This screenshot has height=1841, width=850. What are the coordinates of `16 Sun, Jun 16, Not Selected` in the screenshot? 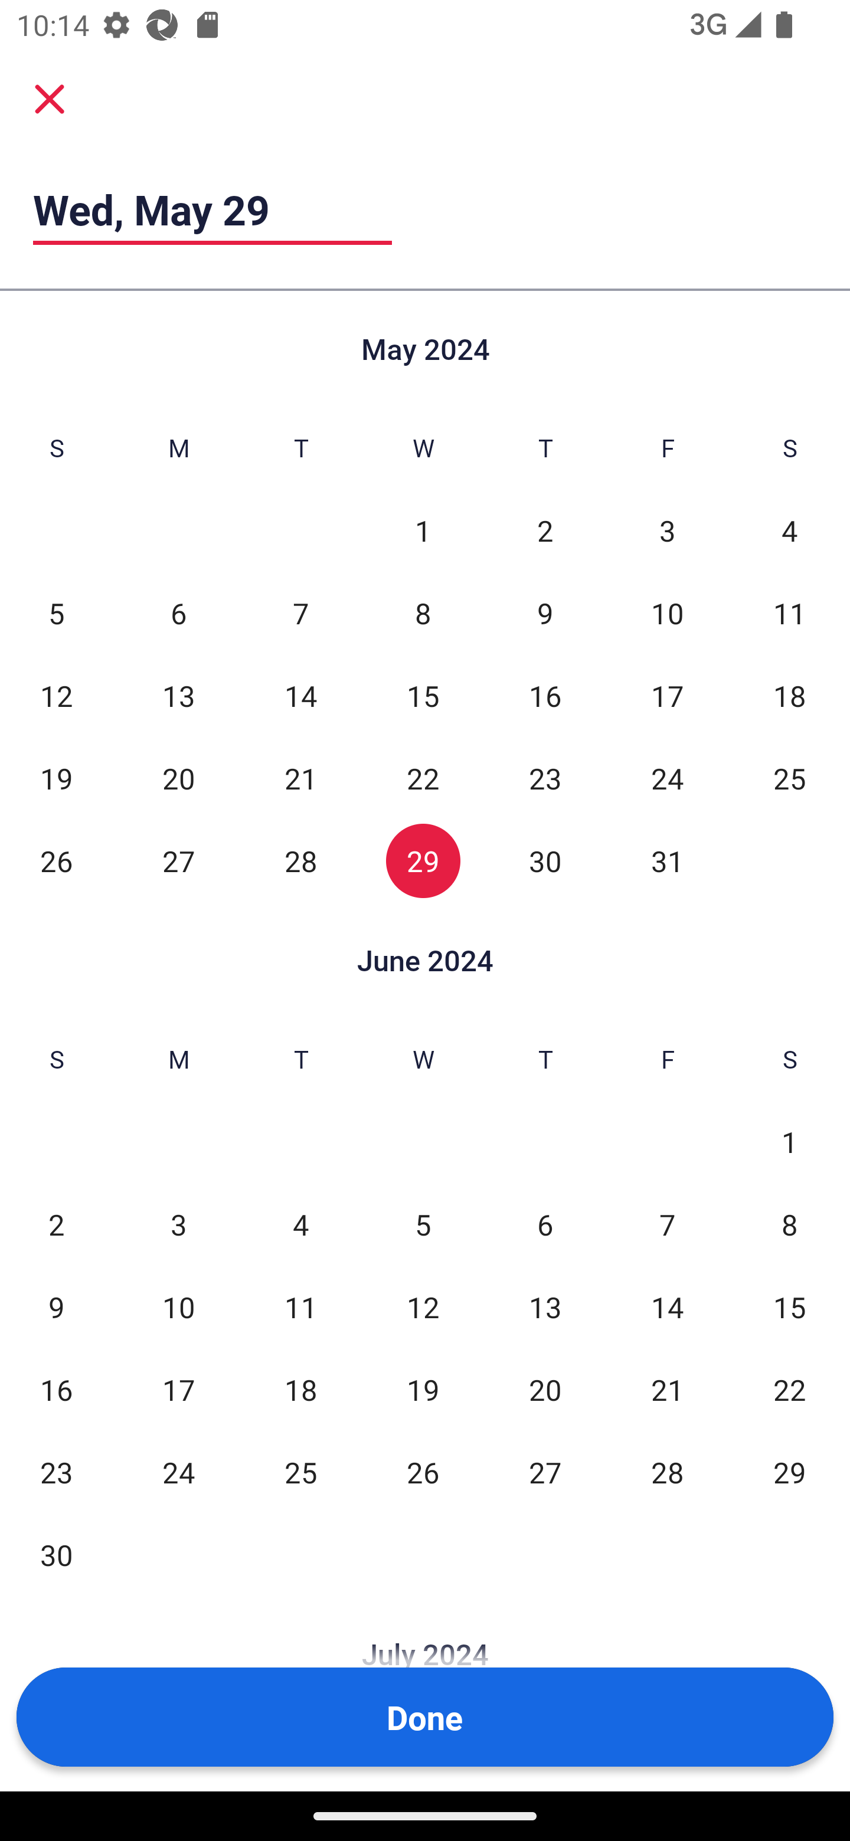 It's located at (56, 1389).